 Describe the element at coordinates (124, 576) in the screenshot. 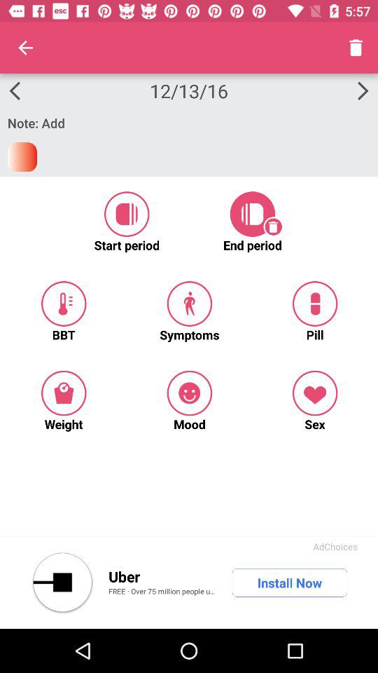

I see `turn on icon to the left of install now icon` at that location.